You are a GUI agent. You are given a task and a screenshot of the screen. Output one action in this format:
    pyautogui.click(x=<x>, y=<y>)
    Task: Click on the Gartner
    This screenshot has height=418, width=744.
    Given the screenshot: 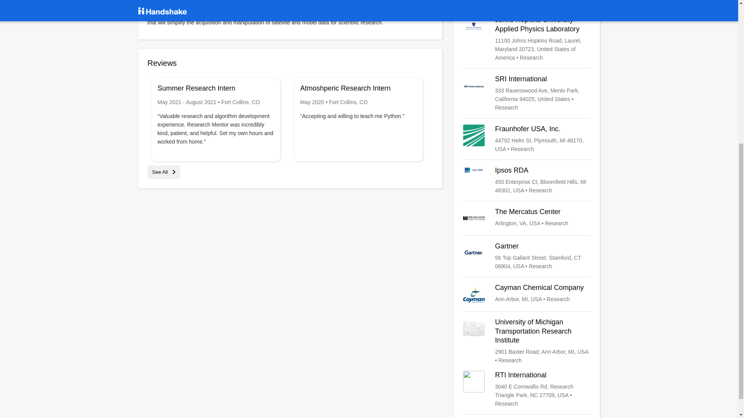 What is the action you would take?
    pyautogui.click(x=527, y=256)
    